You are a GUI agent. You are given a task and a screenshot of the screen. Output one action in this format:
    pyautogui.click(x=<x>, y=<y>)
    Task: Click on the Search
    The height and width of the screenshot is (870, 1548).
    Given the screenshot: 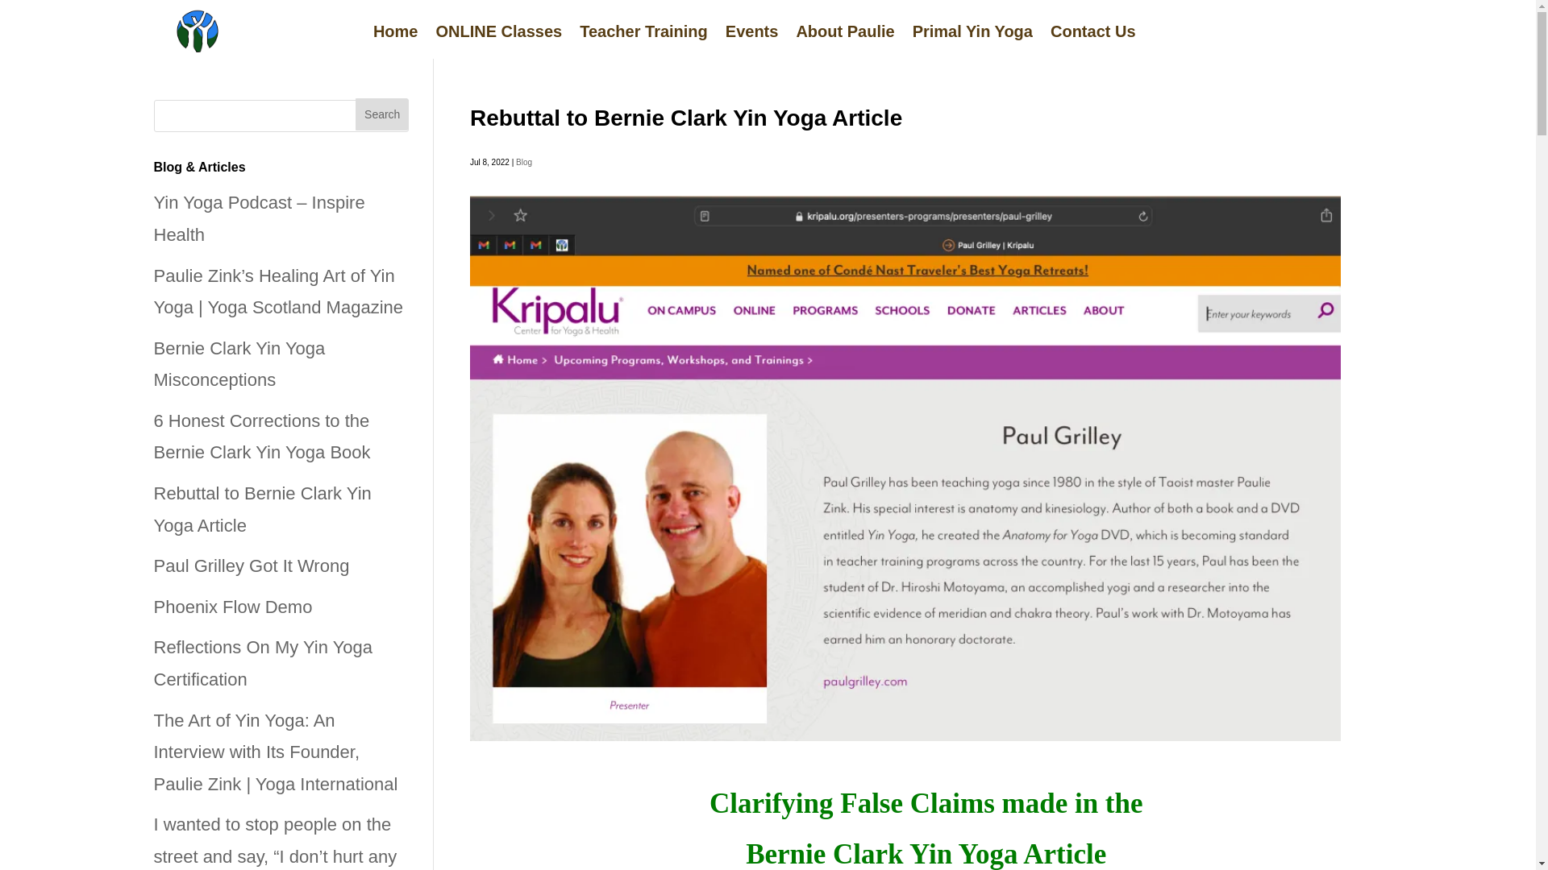 What is the action you would take?
    pyautogui.click(x=382, y=114)
    